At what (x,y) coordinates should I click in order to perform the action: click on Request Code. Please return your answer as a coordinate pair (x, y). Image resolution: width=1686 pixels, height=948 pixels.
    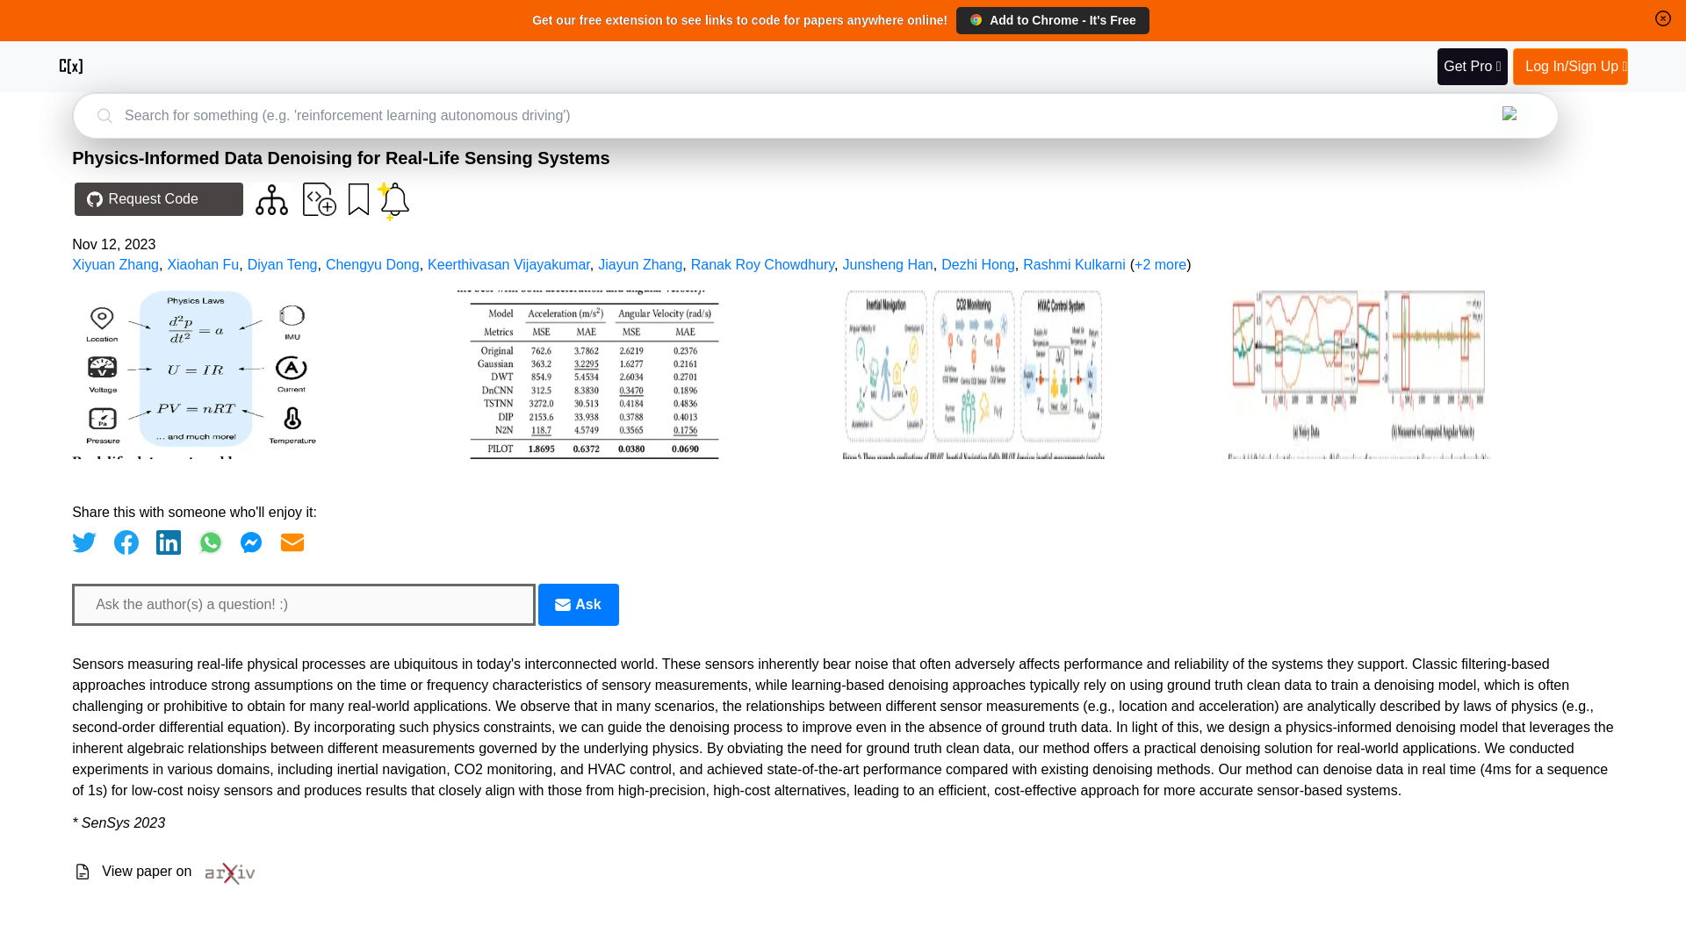
    Looking at the image, I should click on (154, 200).